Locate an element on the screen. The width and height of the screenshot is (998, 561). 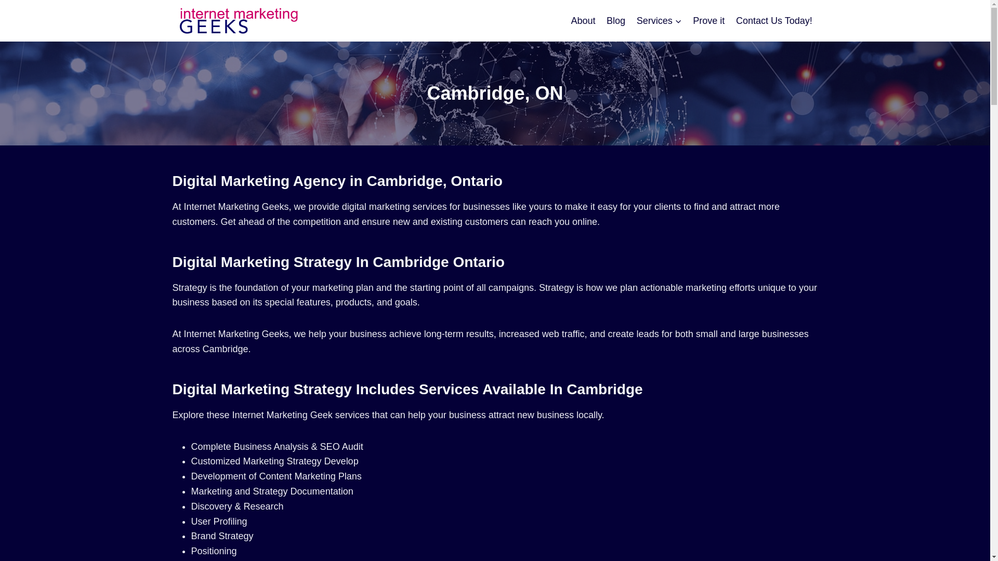
Prove it is located at coordinates (709, 21).